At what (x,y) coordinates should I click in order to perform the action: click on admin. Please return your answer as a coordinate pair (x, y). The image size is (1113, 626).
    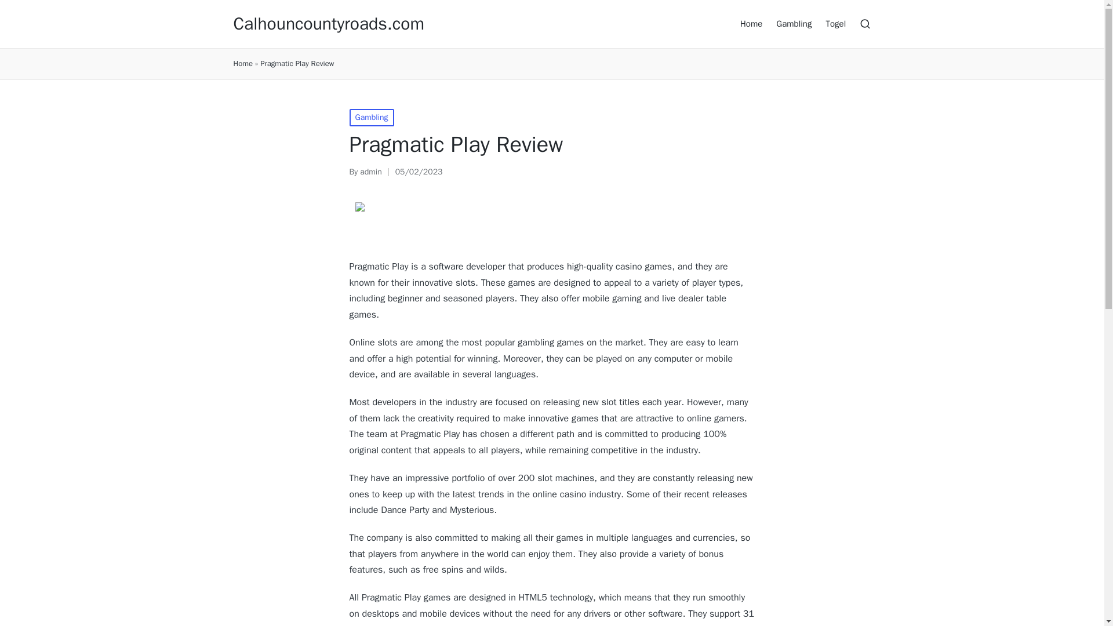
    Looking at the image, I should click on (370, 172).